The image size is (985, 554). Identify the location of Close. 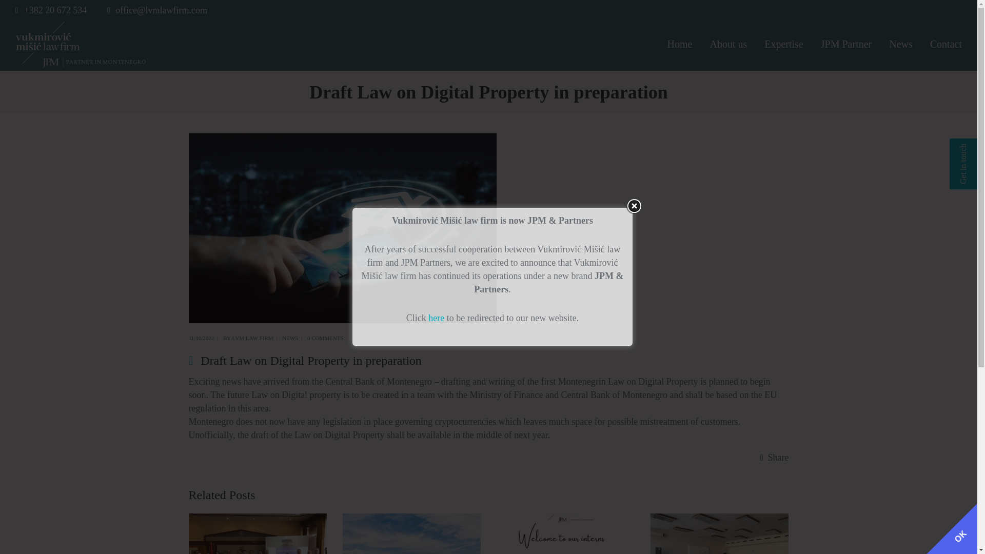
(634, 206).